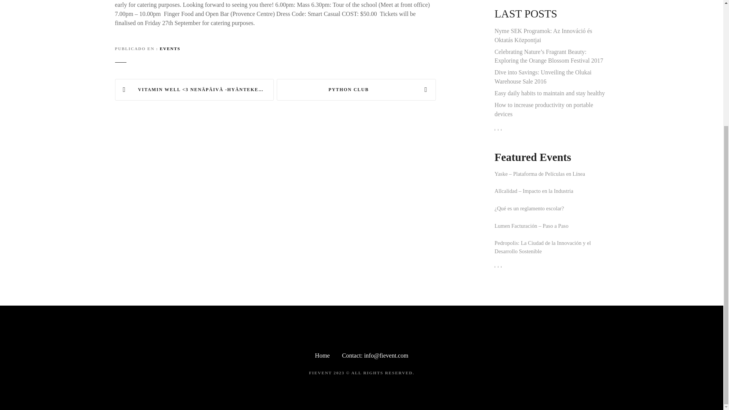  I want to click on How to increase productivity on portable devices, so click(551, 109).